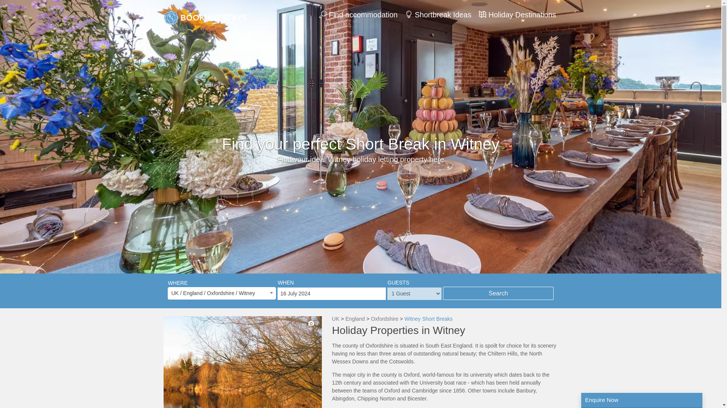  Describe the element at coordinates (385, 319) in the screenshot. I see `Oxfordshire` at that location.